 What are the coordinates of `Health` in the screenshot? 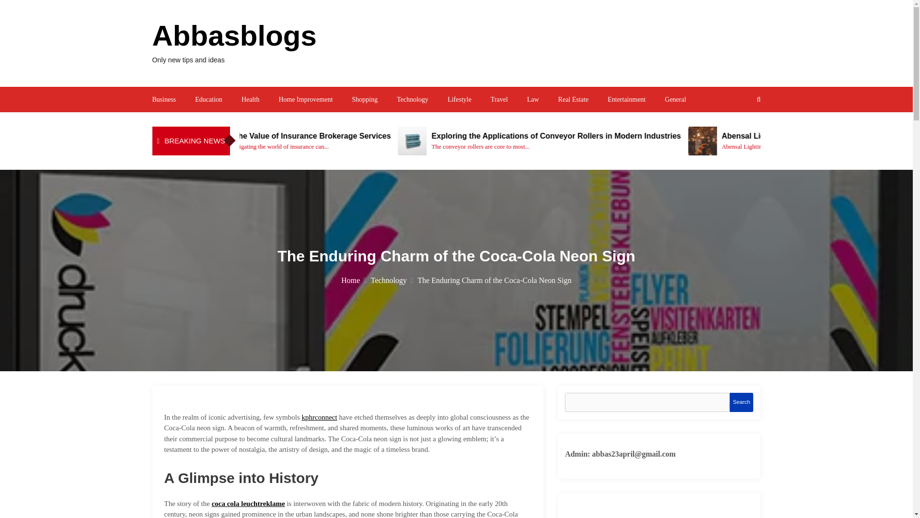 It's located at (250, 99).